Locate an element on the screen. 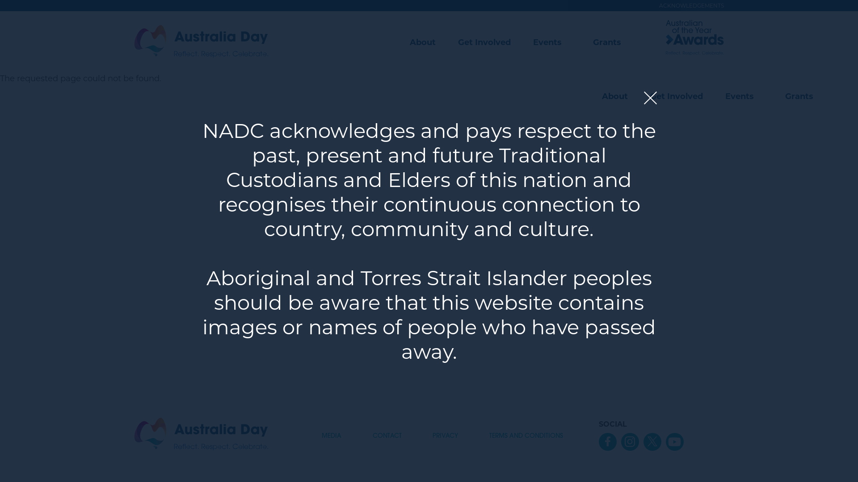 The image size is (858, 482). Grants is located at coordinates (799, 96).